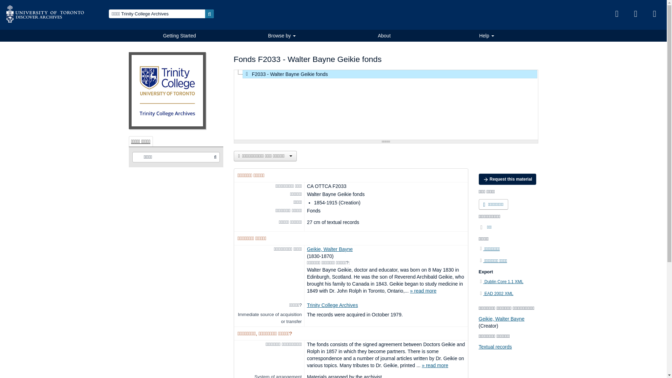 The height and width of the screenshot is (378, 672). I want to click on Getting Started, so click(180, 36).